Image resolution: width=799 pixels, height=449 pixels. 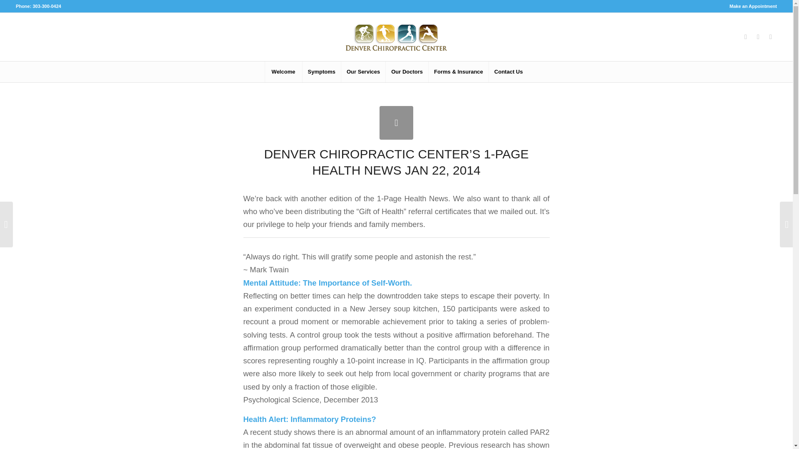 What do you see at coordinates (746, 37) in the screenshot?
I see `Facebook` at bounding box center [746, 37].